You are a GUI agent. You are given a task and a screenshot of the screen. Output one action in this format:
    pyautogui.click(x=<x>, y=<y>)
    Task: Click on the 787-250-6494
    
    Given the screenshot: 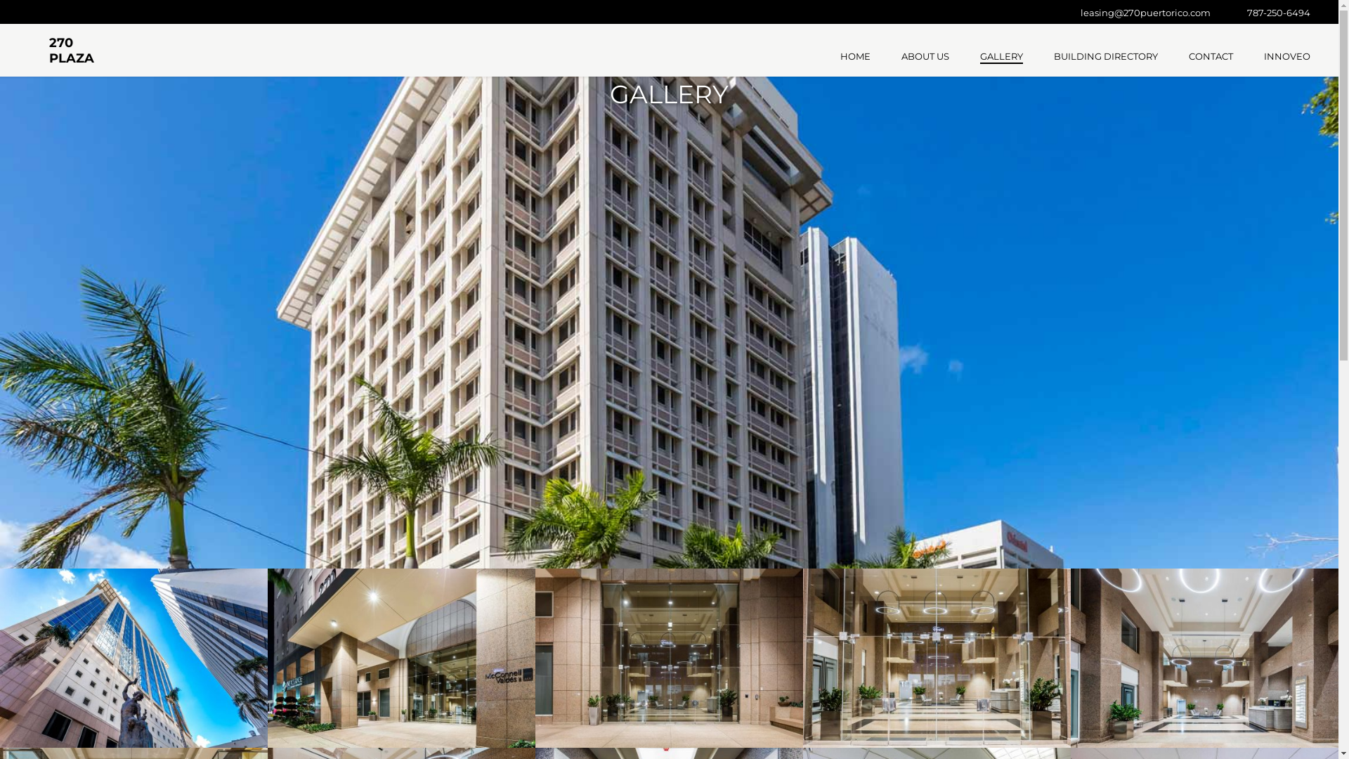 What is the action you would take?
    pyautogui.click(x=1279, y=13)
    